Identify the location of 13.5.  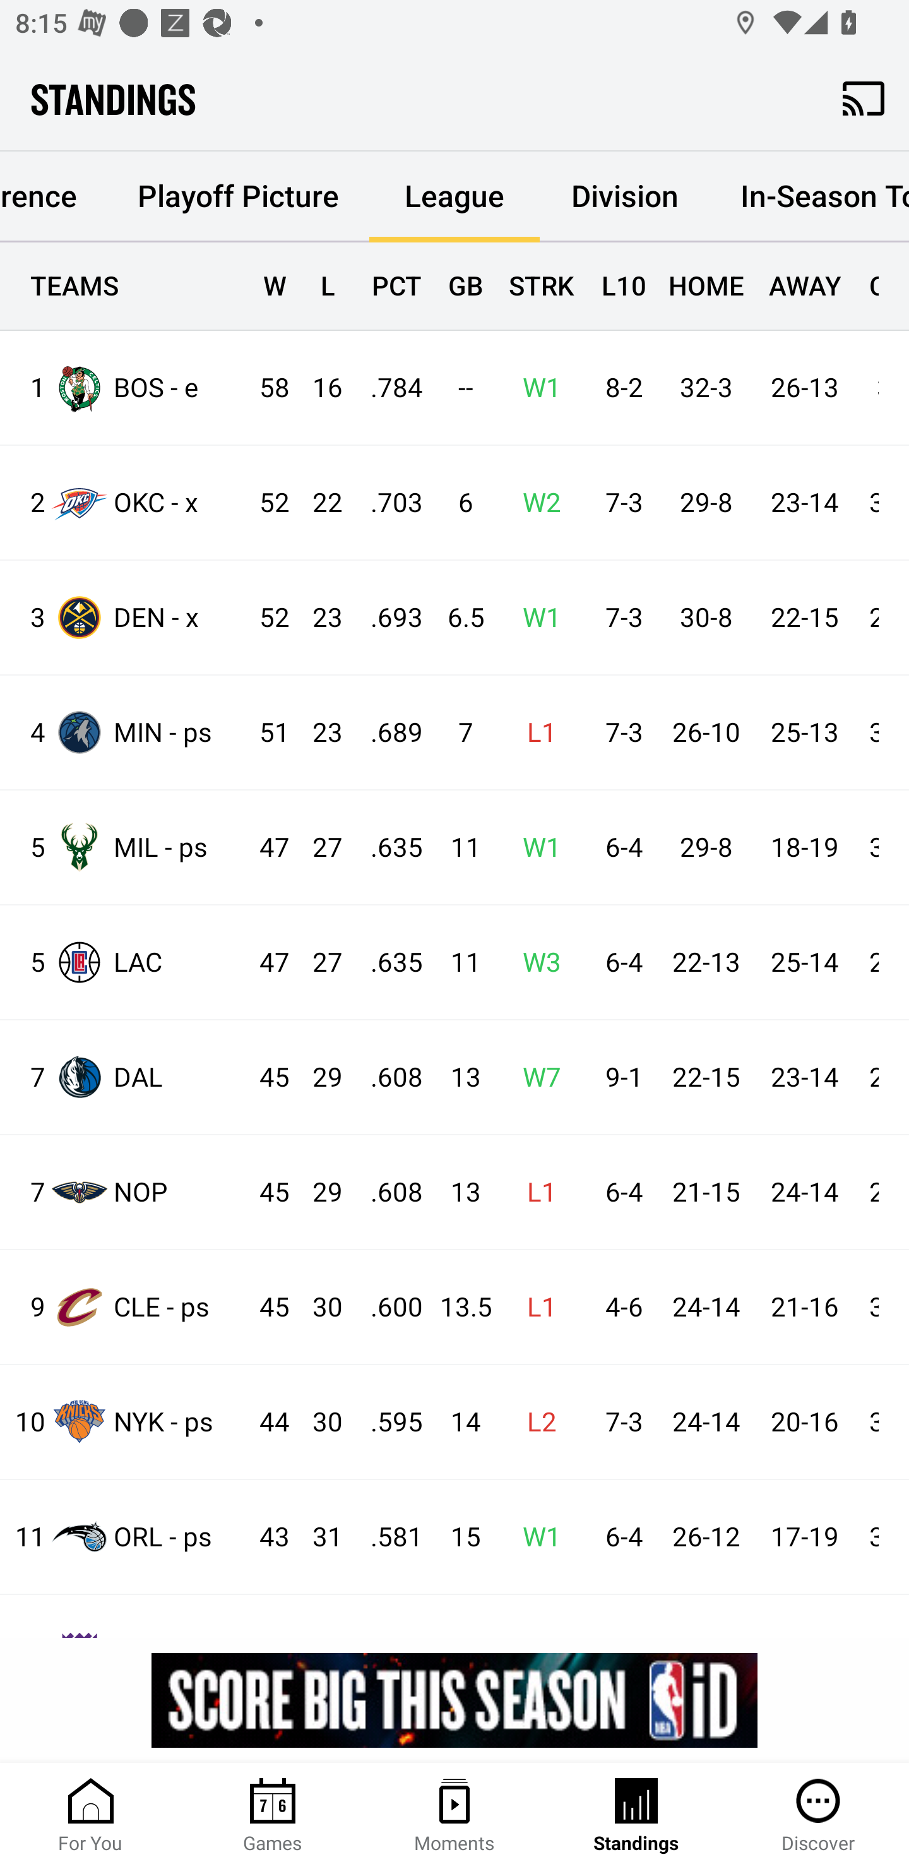
(456, 1307).